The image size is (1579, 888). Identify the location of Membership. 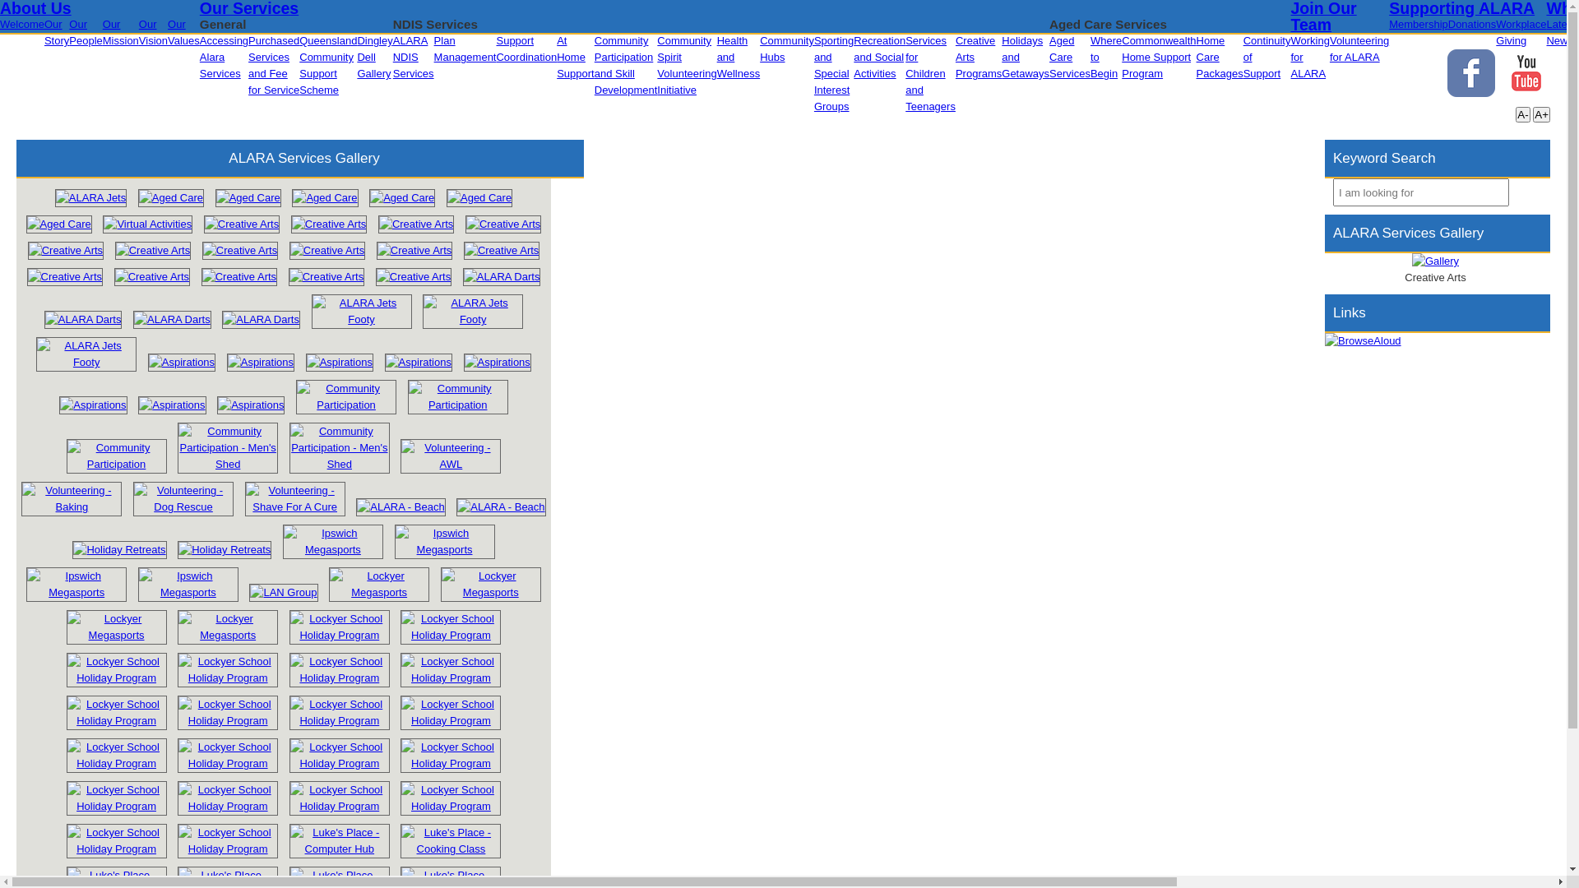
(1419, 25).